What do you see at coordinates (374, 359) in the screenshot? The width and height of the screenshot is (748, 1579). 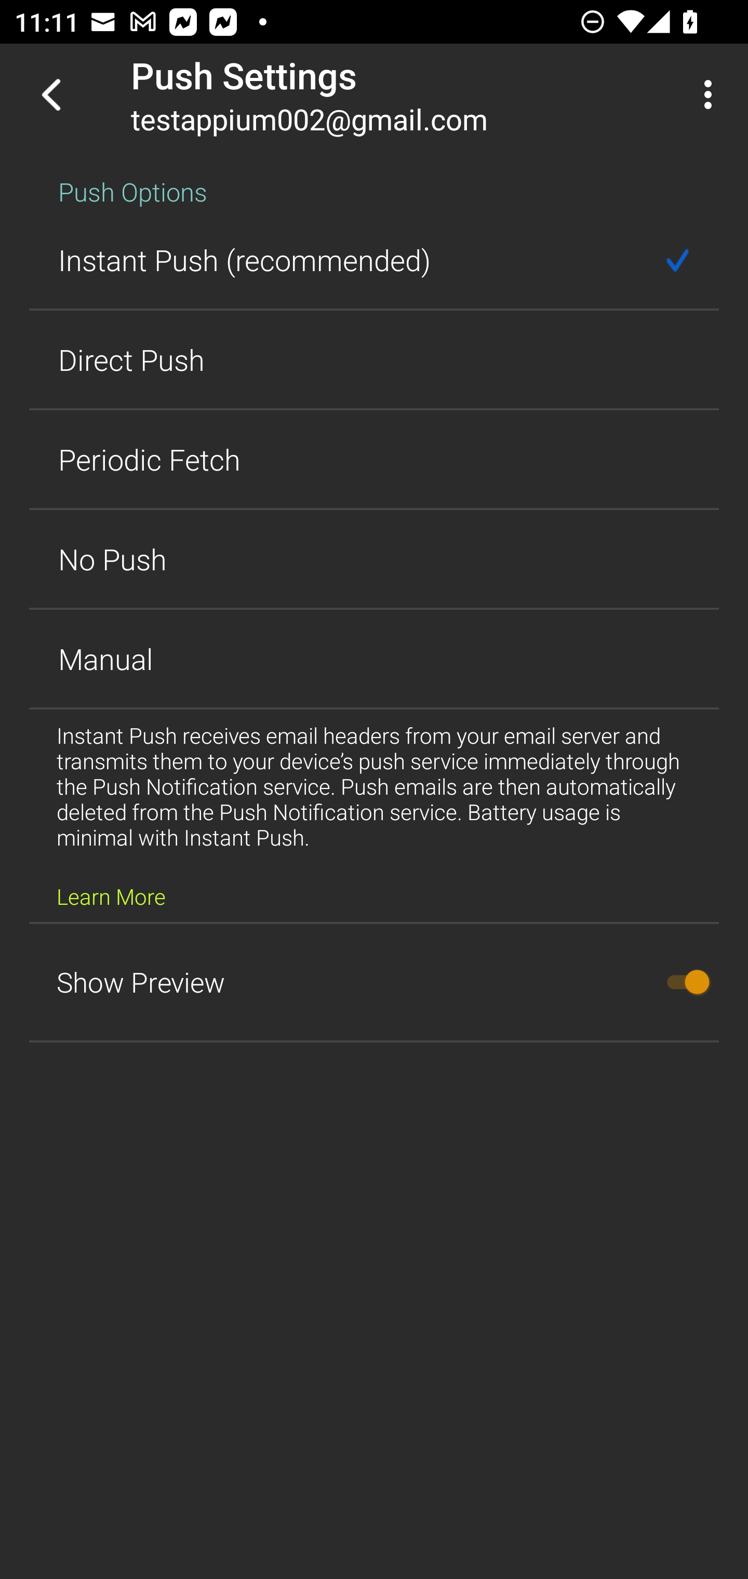 I see `Direct Push` at bounding box center [374, 359].